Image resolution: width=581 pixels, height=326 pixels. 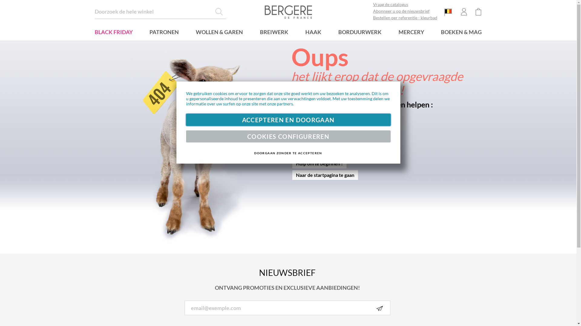 I want to click on Hulp om te beginnen !, so click(x=320, y=164).